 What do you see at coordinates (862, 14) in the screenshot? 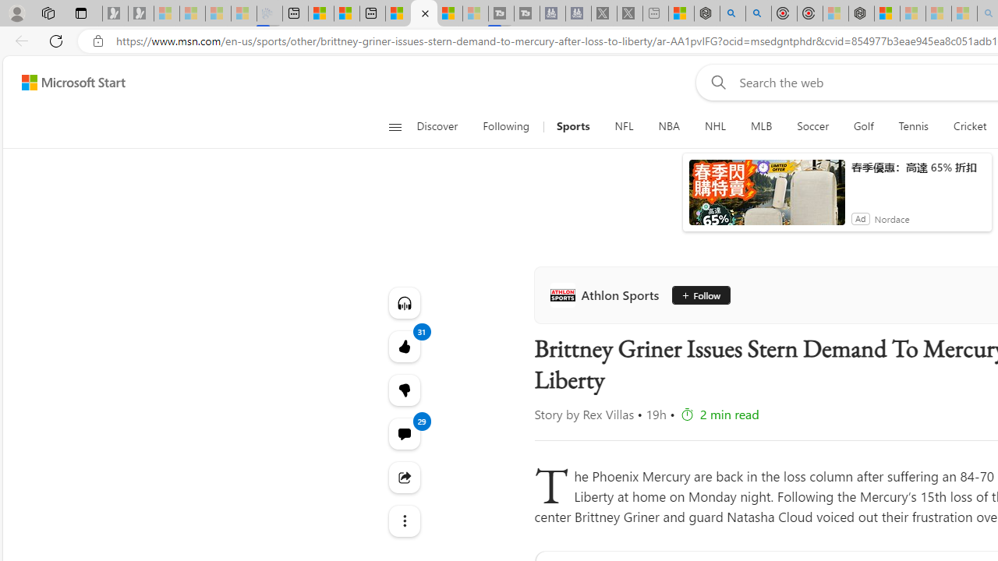
I see `Nordace - Nordace Siena Is Not An Ordinary Backpack` at bounding box center [862, 14].